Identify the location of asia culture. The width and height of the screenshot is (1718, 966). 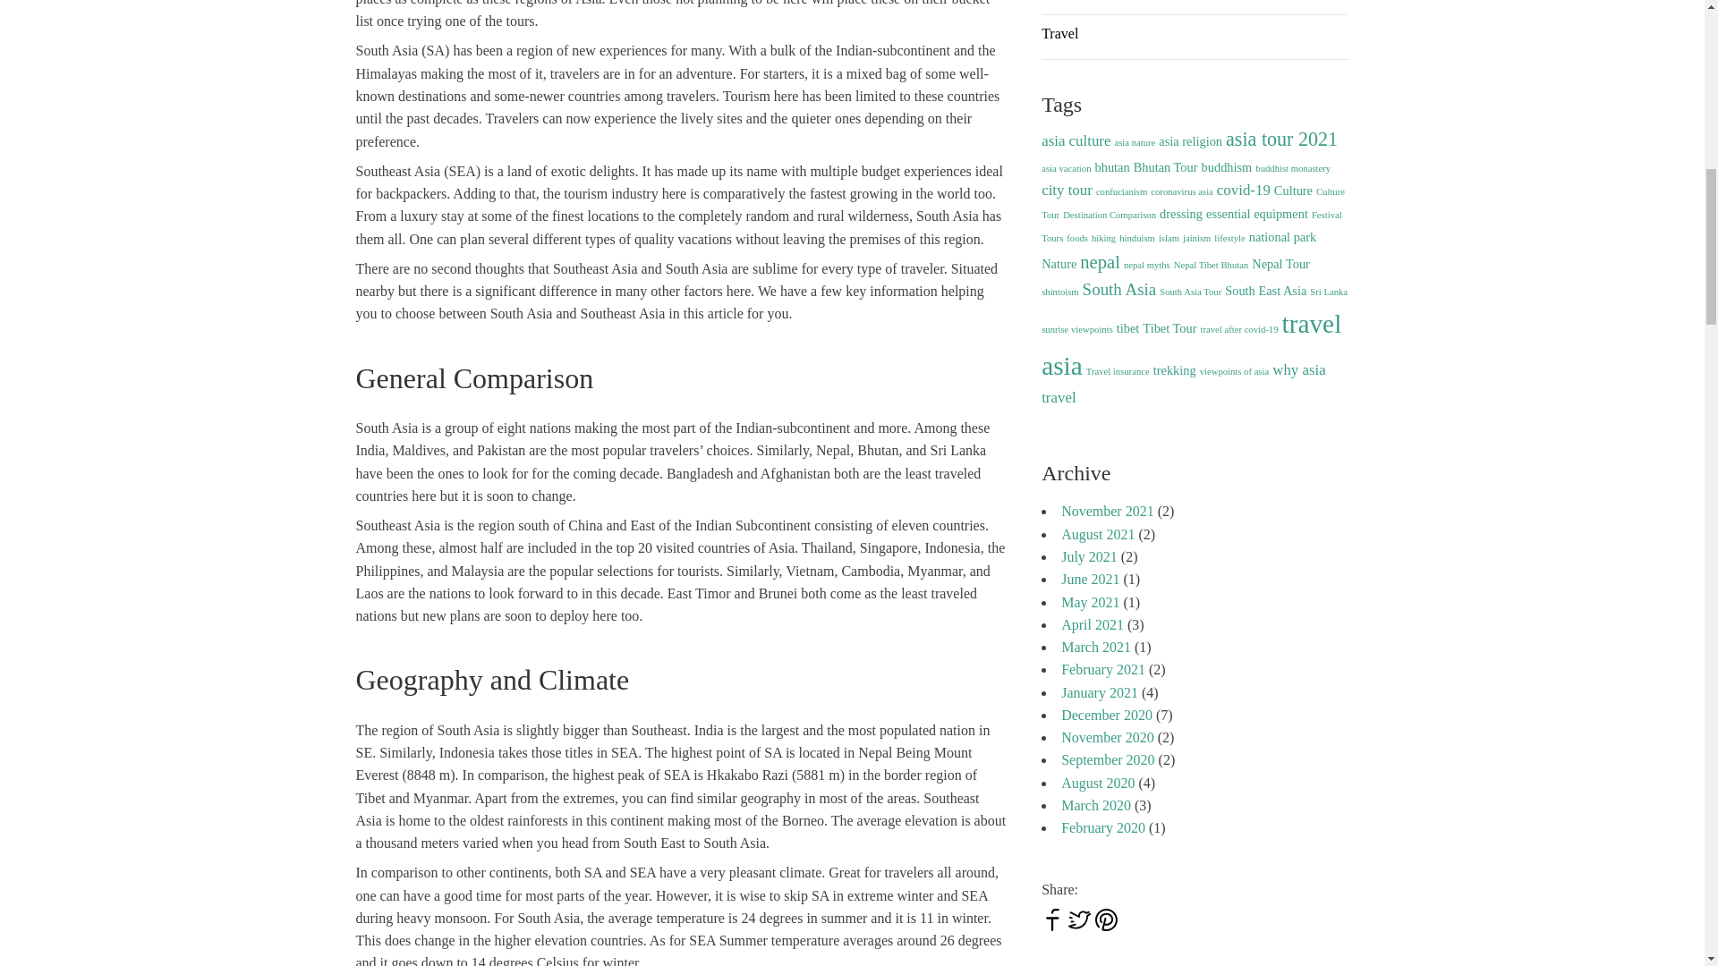
(1076, 140).